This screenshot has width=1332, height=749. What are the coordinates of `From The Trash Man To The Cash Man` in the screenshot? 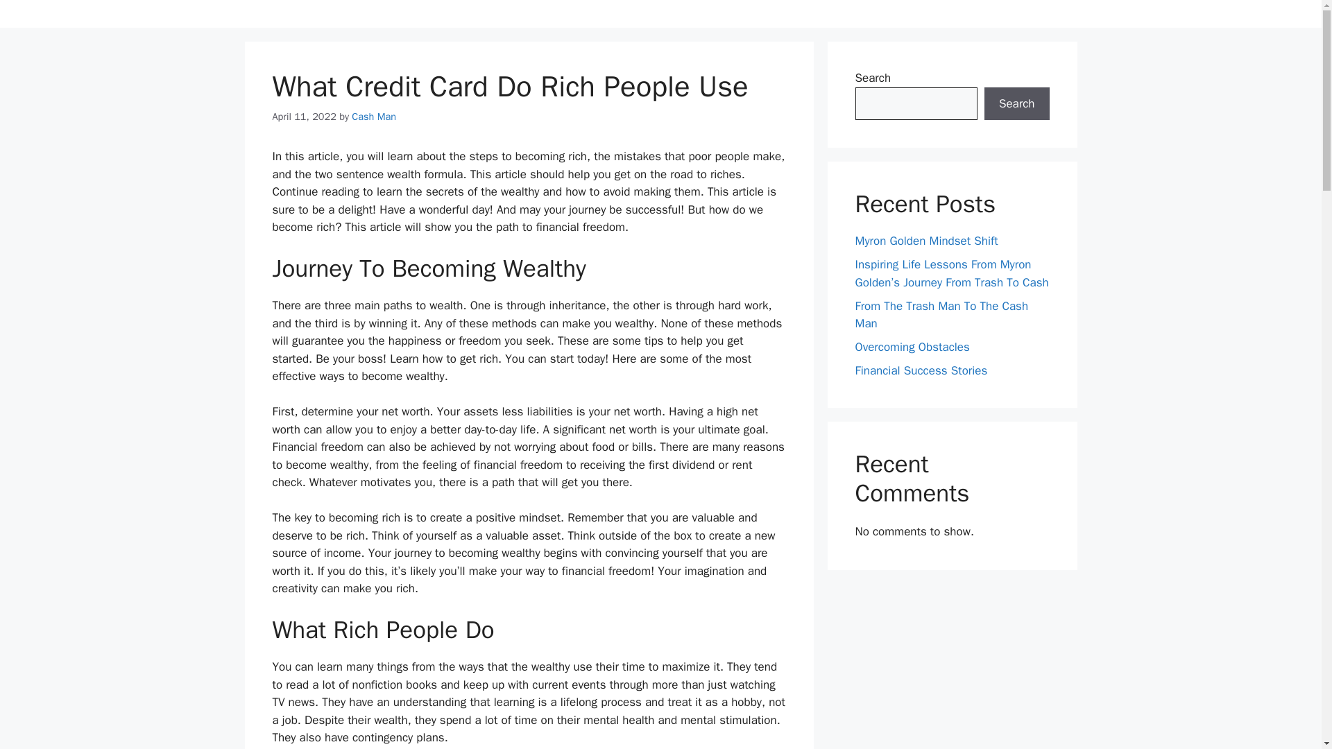 It's located at (941, 314).